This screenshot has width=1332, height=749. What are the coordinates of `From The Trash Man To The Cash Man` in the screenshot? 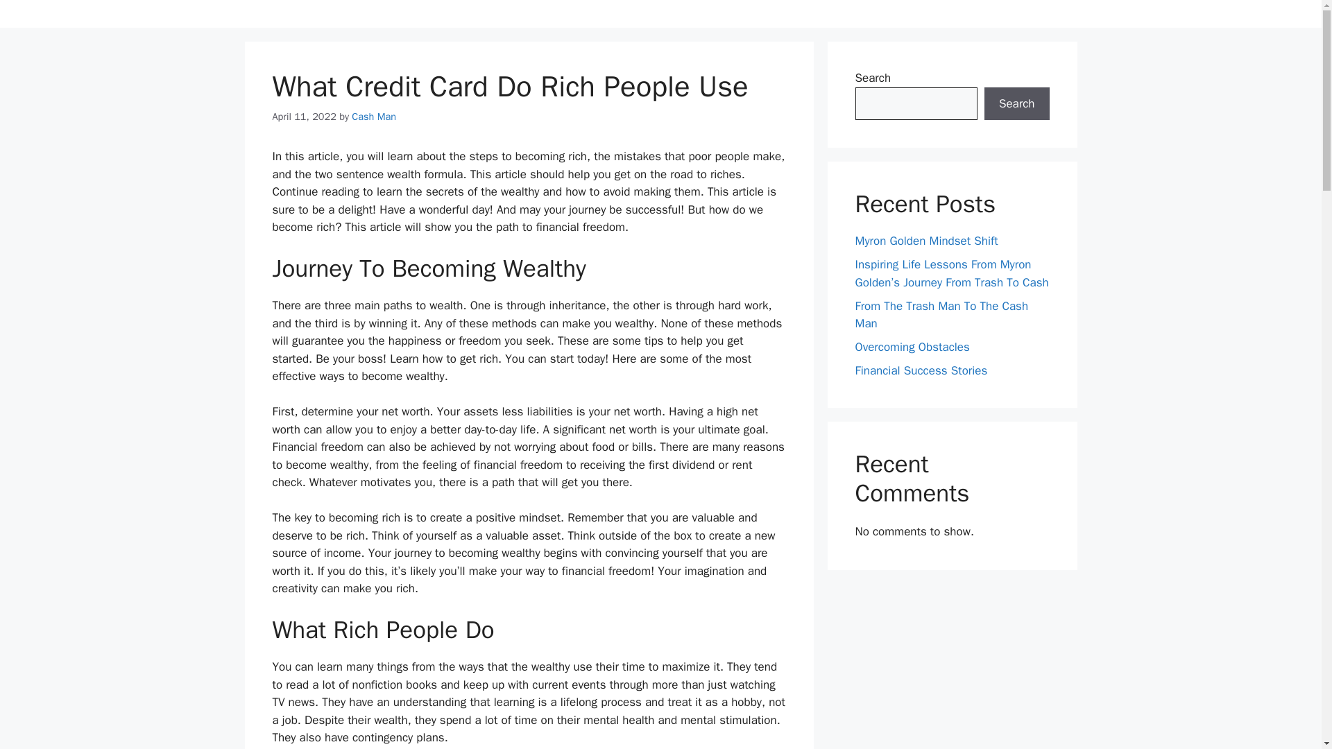 It's located at (941, 314).